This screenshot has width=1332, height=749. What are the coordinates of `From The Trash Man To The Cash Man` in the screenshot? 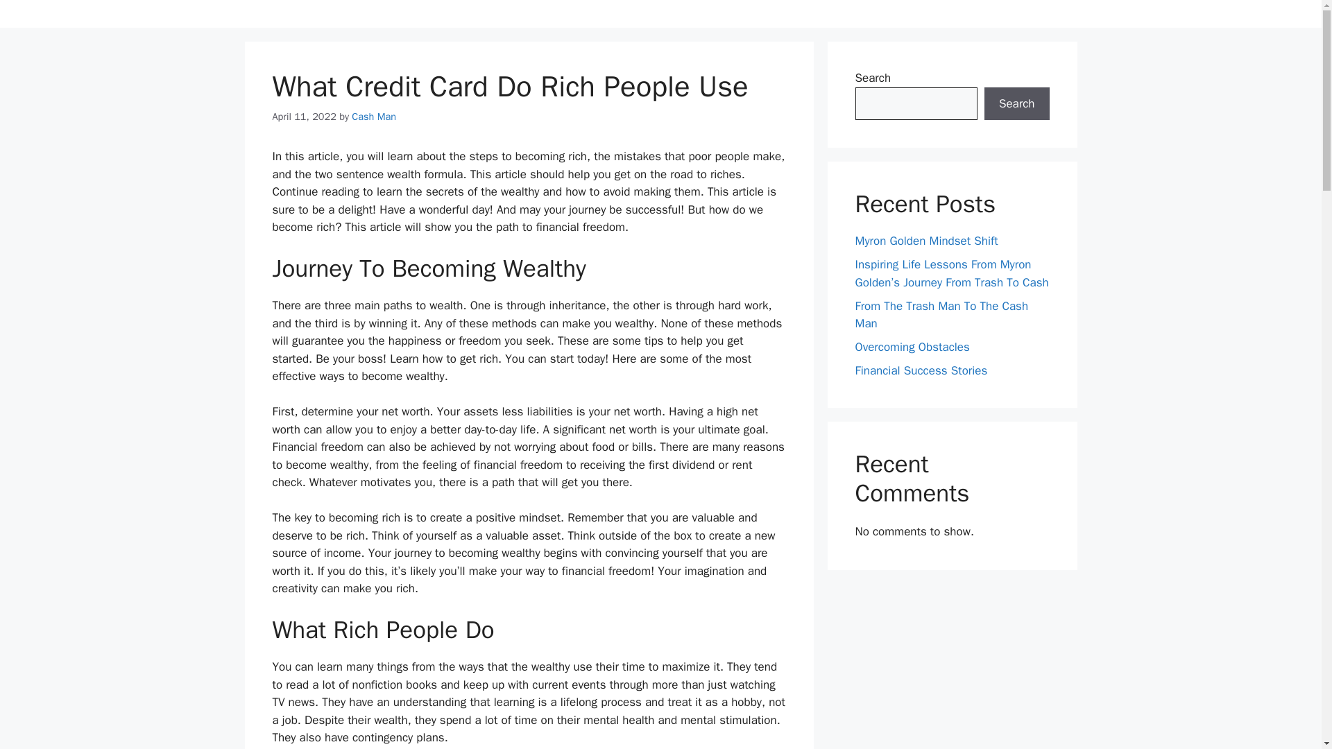 It's located at (941, 314).